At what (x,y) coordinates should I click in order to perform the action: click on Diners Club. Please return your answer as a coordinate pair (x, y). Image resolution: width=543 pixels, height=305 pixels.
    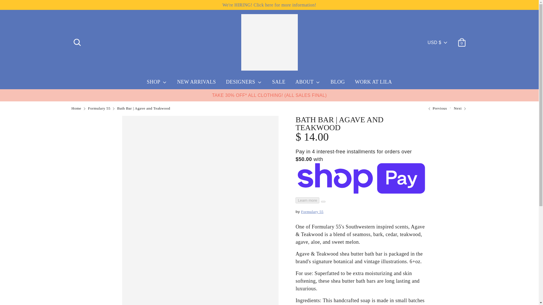
    Looking at the image, I should click on (371, 286).